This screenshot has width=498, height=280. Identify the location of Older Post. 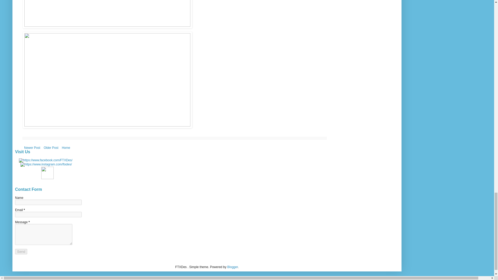
(51, 148).